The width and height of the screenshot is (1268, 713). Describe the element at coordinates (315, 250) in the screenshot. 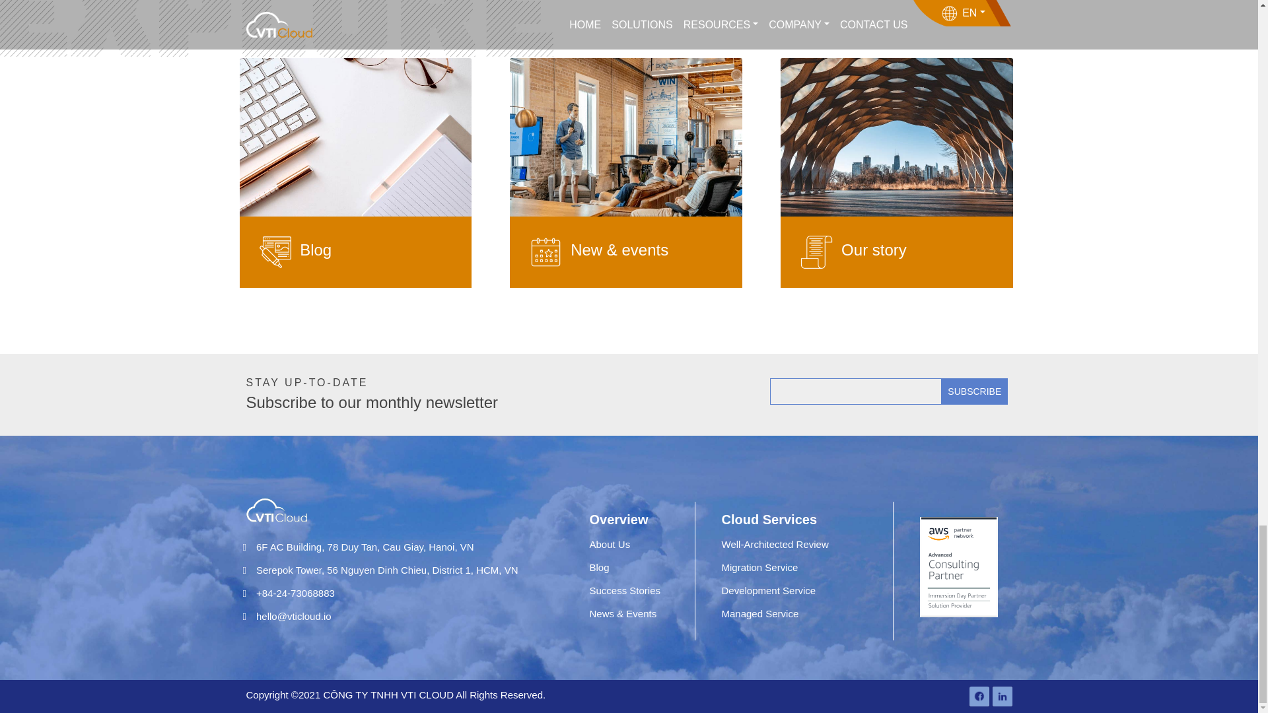

I see `Blog` at that location.